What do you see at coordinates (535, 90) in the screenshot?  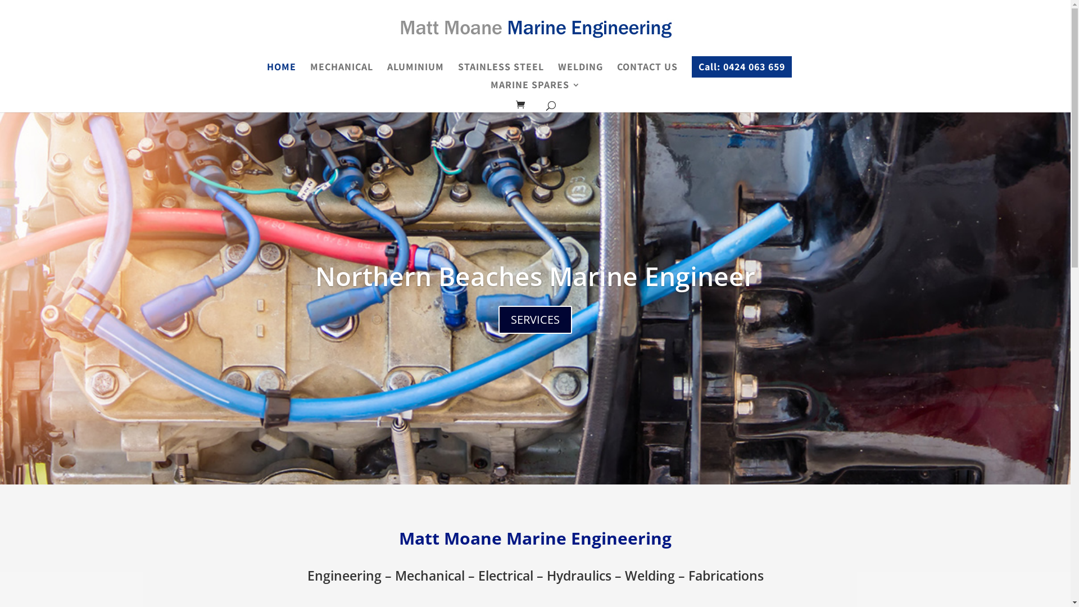 I see `MARINE SPARES` at bounding box center [535, 90].